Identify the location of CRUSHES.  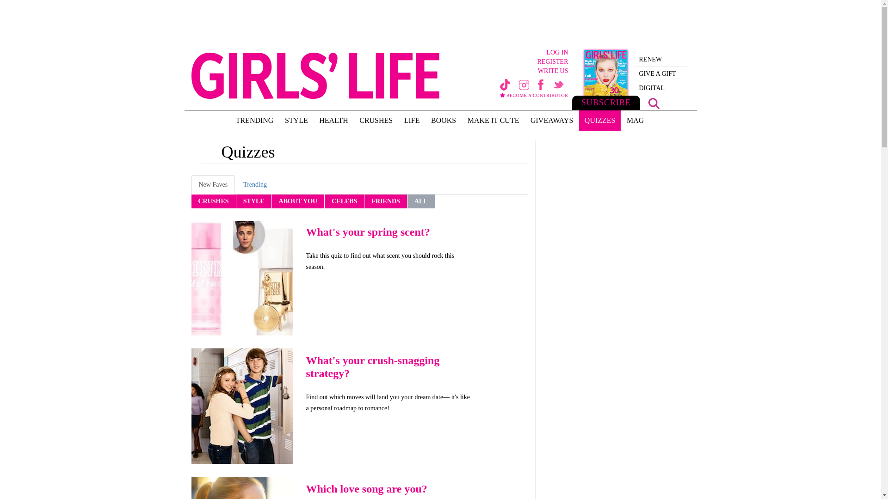
(376, 120).